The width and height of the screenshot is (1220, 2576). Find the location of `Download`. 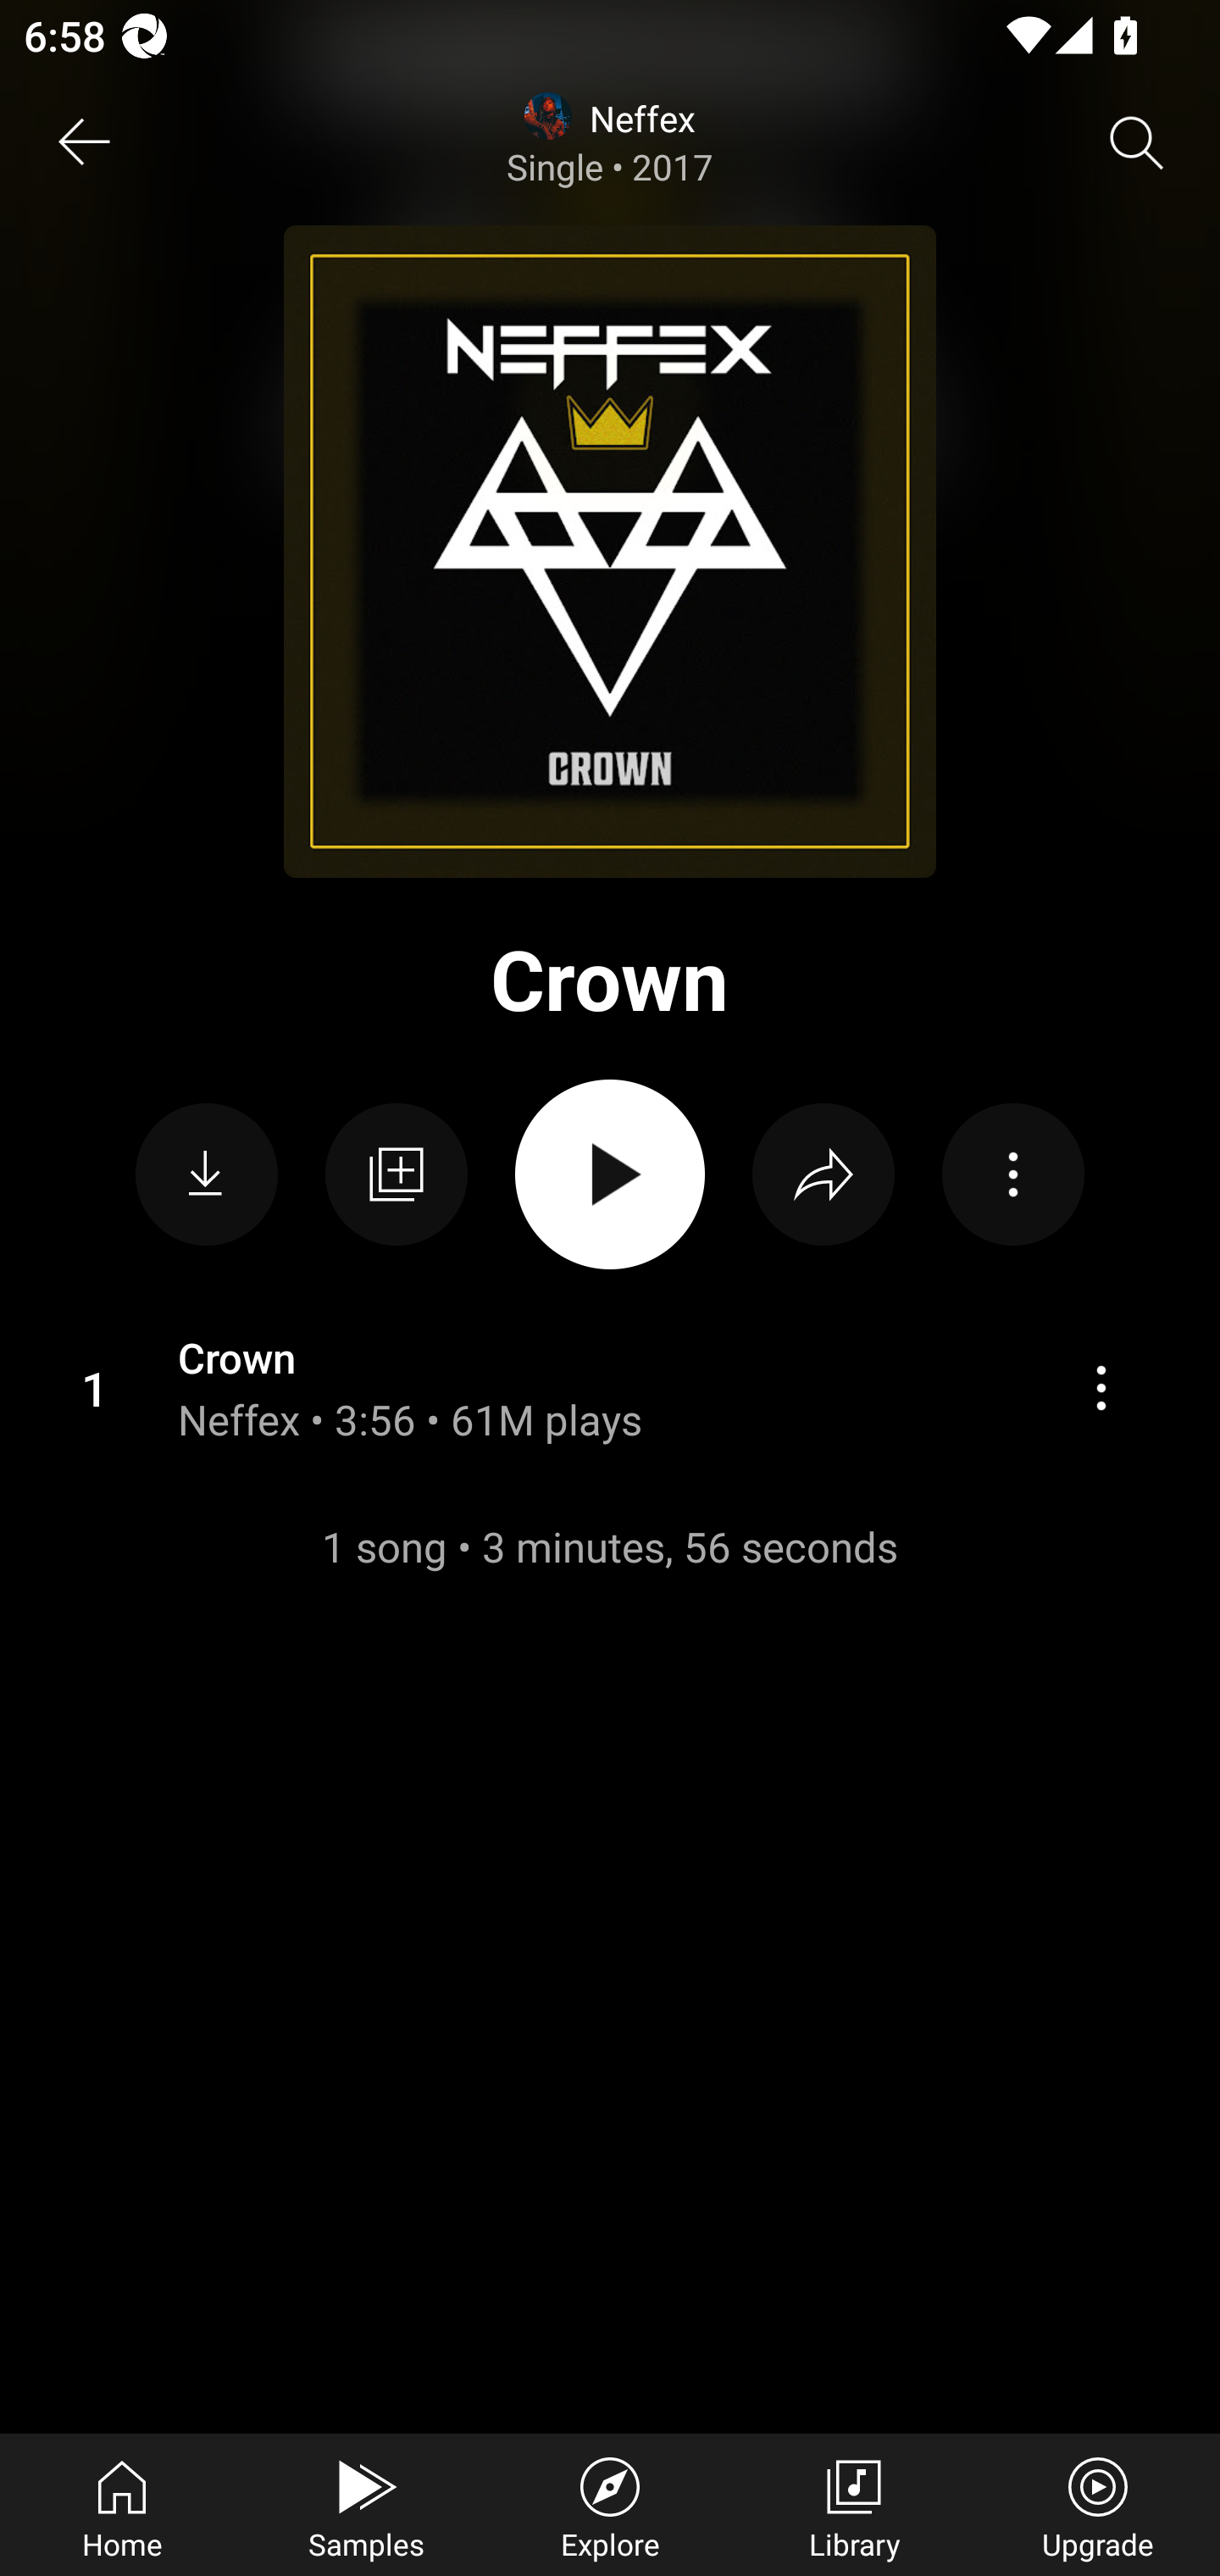

Download is located at coordinates (207, 1174).